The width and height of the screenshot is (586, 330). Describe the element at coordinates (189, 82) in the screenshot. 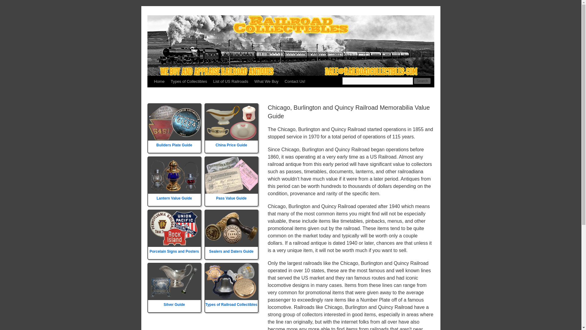

I see `Types of Collectibles` at that location.